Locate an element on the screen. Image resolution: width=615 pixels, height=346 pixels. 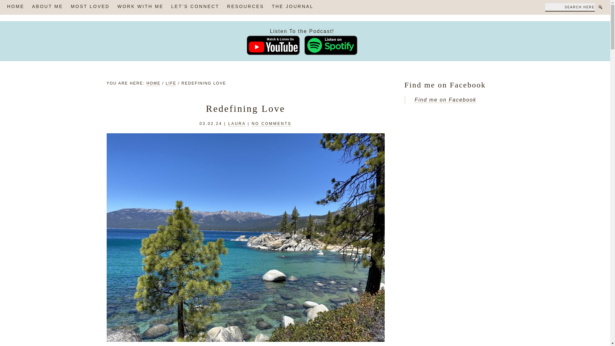
HOME is located at coordinates (15, 7).